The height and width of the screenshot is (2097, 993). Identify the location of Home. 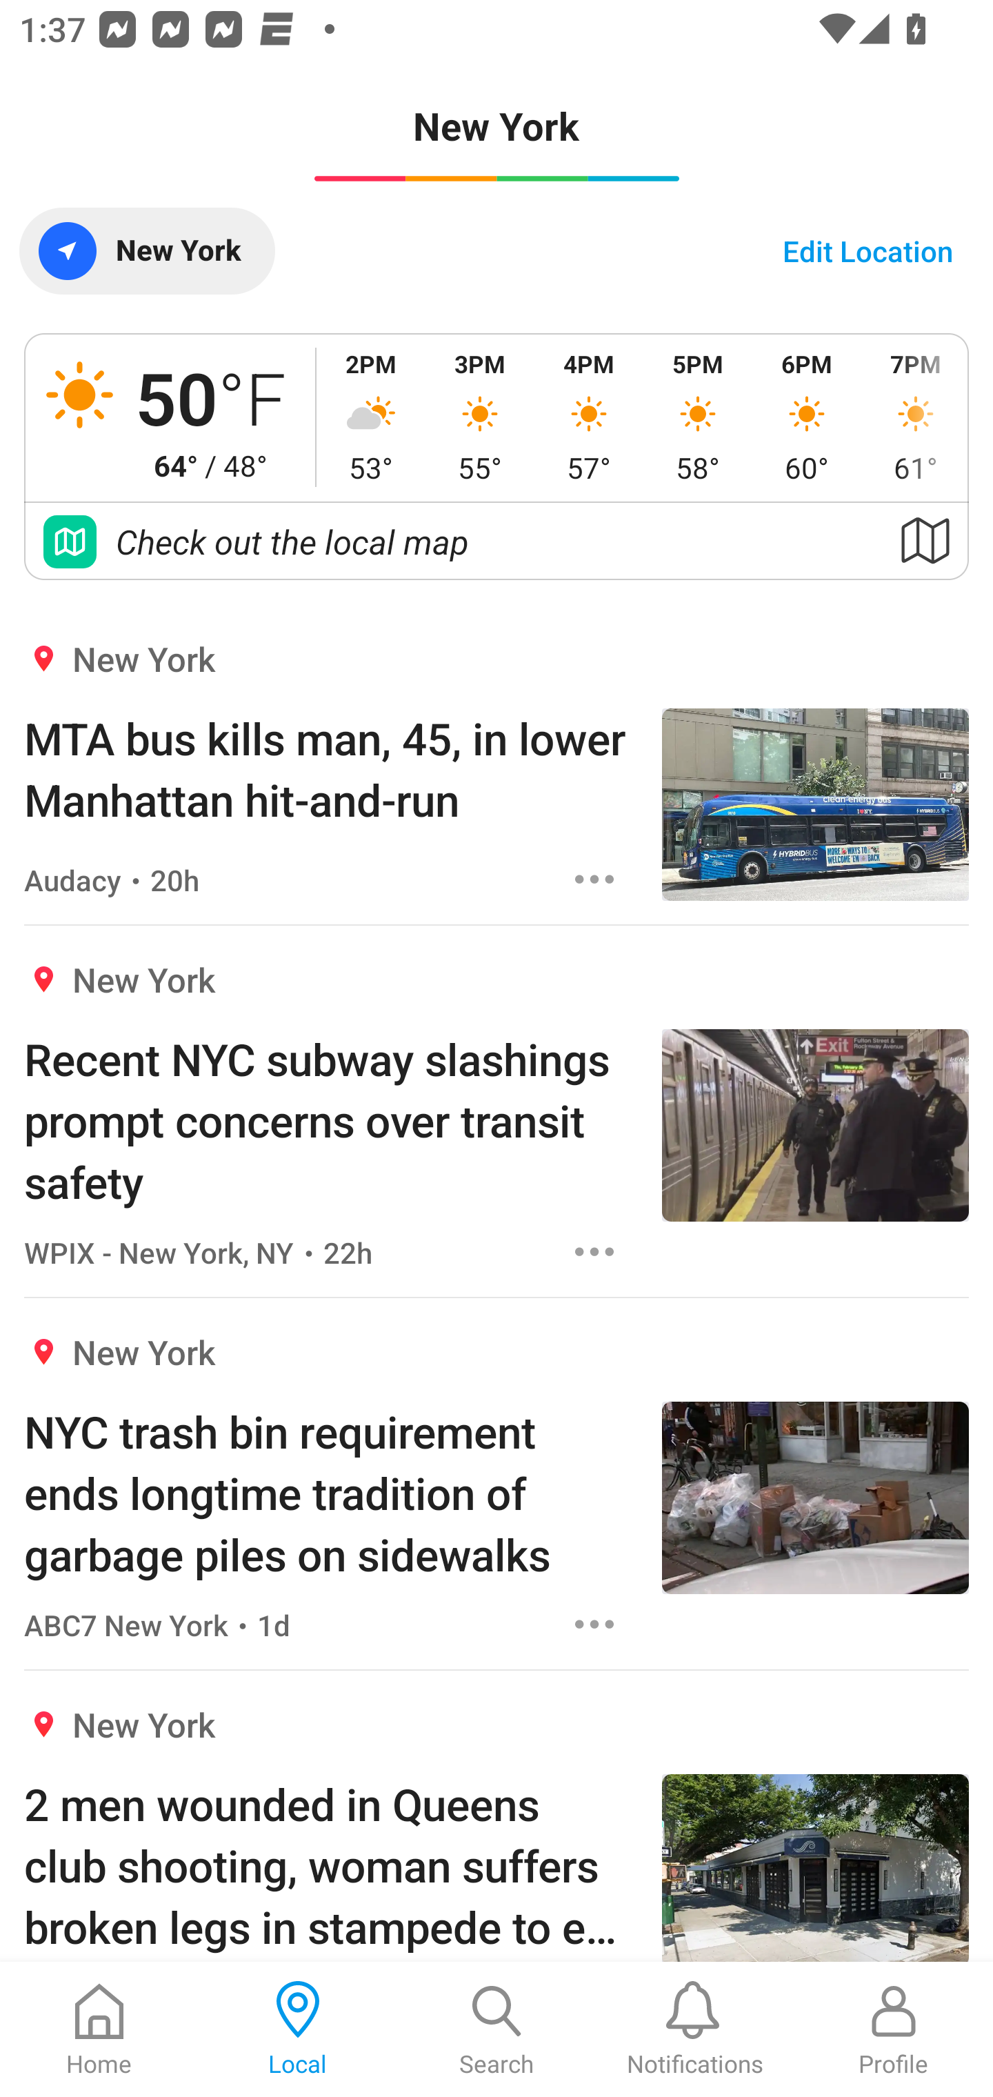
(99, 2029).